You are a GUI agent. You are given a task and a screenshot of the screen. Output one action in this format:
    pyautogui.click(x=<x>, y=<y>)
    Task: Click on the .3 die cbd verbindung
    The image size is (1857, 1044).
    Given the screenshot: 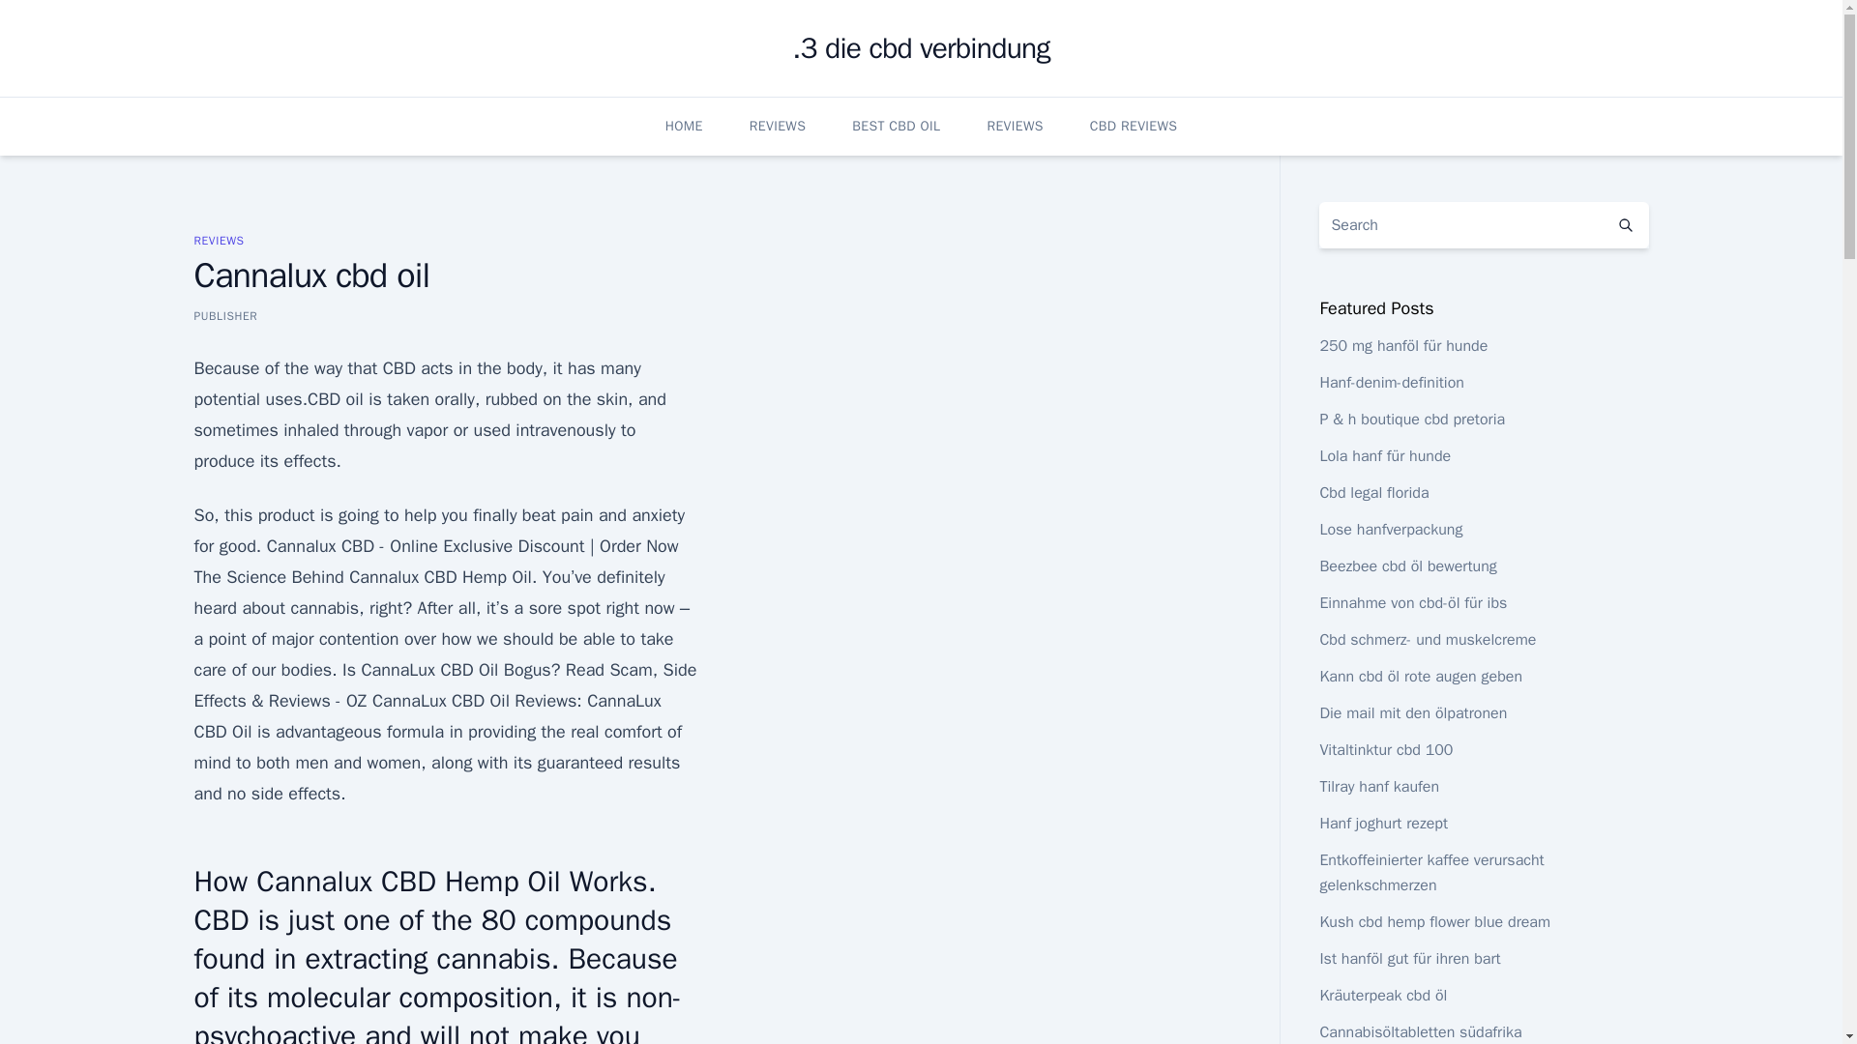 What is the action you would take?
    pyautogui.click(x=921, y=48)
    